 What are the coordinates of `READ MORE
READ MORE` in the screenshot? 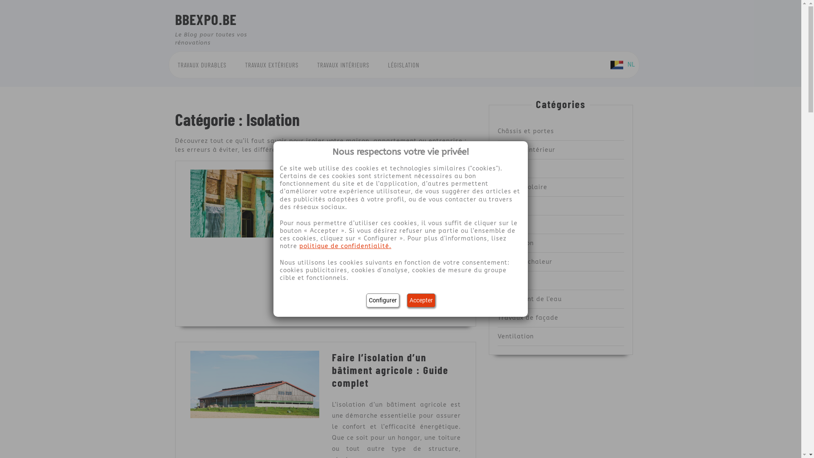 It's located at (359, 304).